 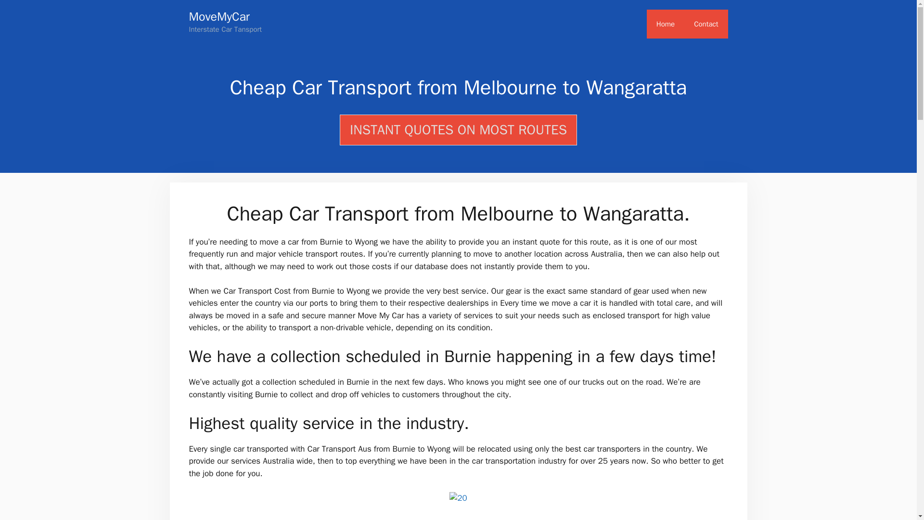 I want to click on Home, so click(x=666, y=24).